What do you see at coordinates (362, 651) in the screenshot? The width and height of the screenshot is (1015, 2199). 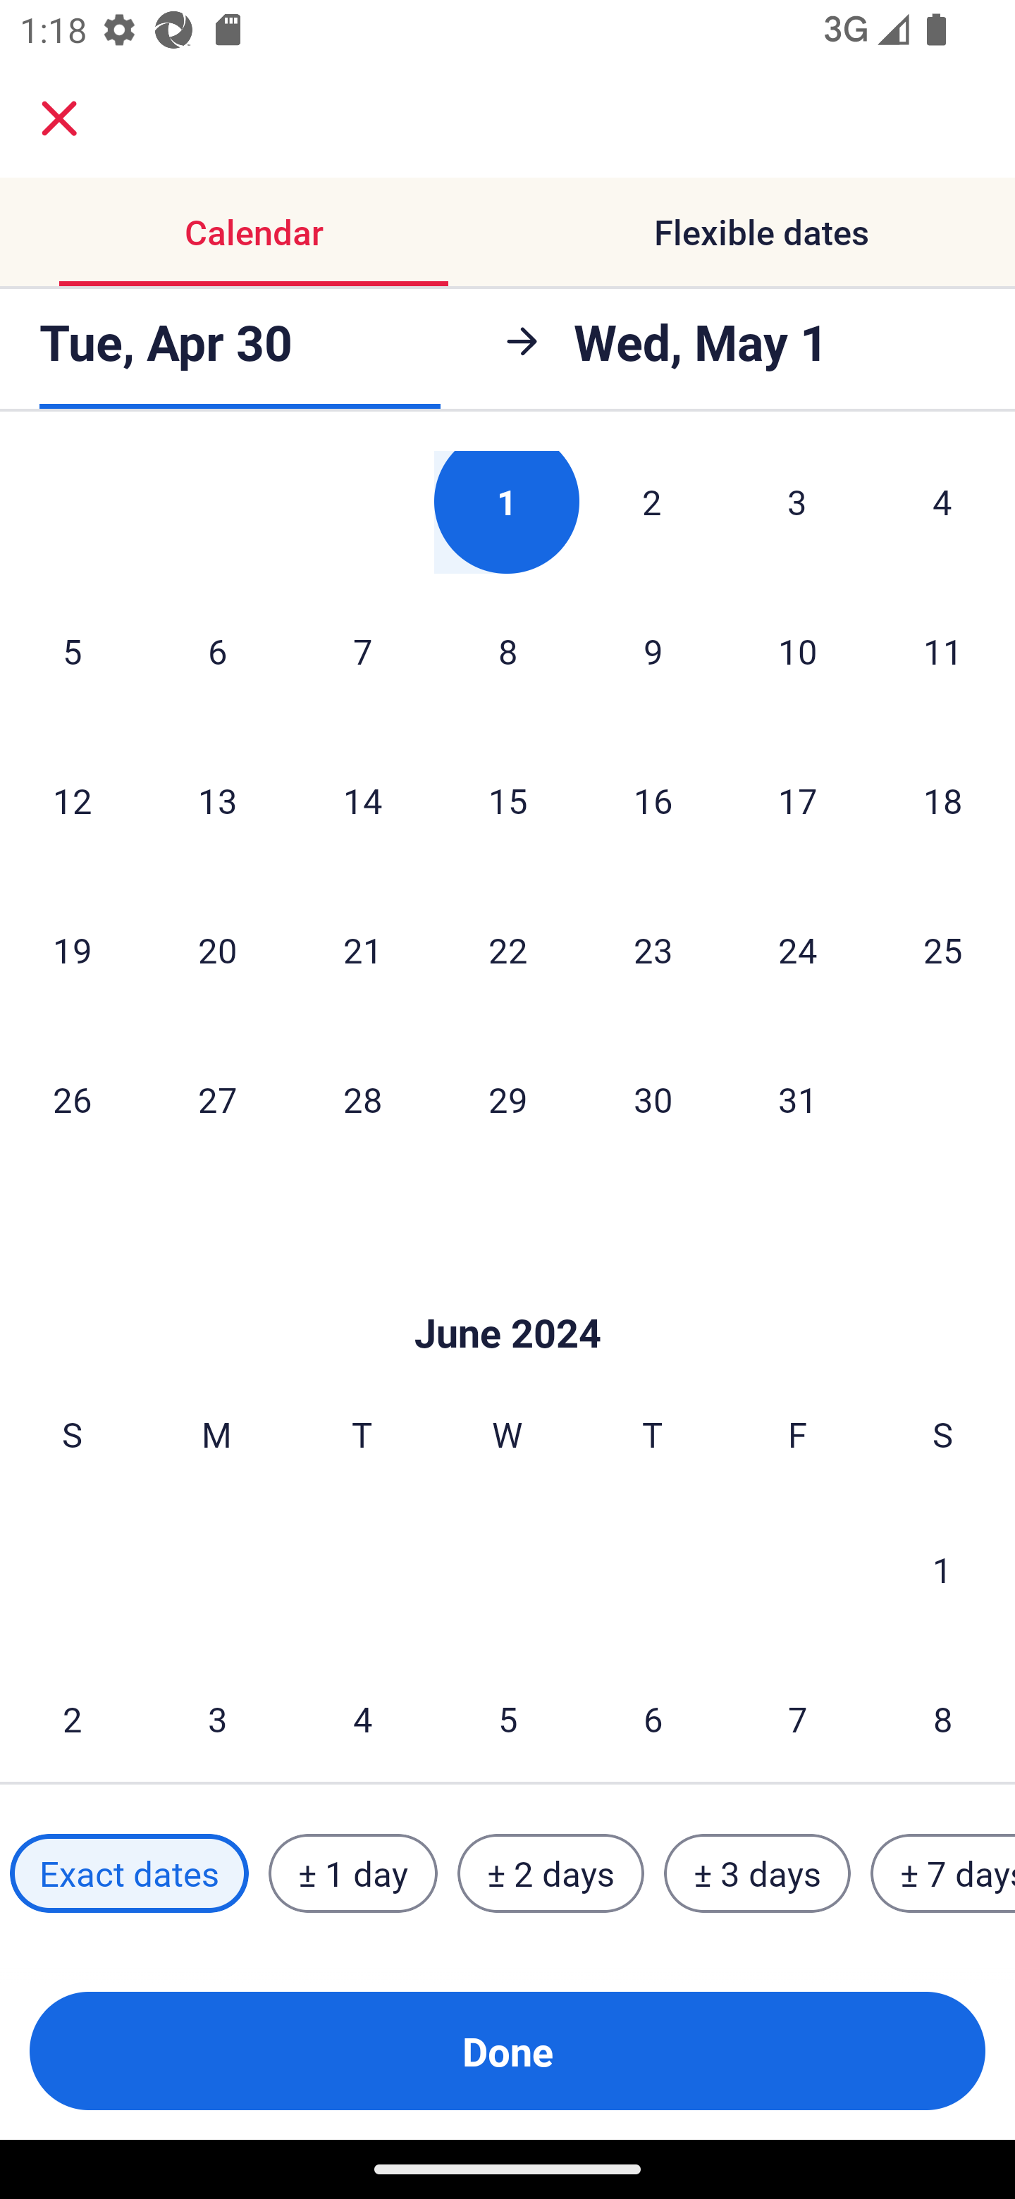 I see `7 Tuesday, May 7, 2024` at bounding box center [362, 651].